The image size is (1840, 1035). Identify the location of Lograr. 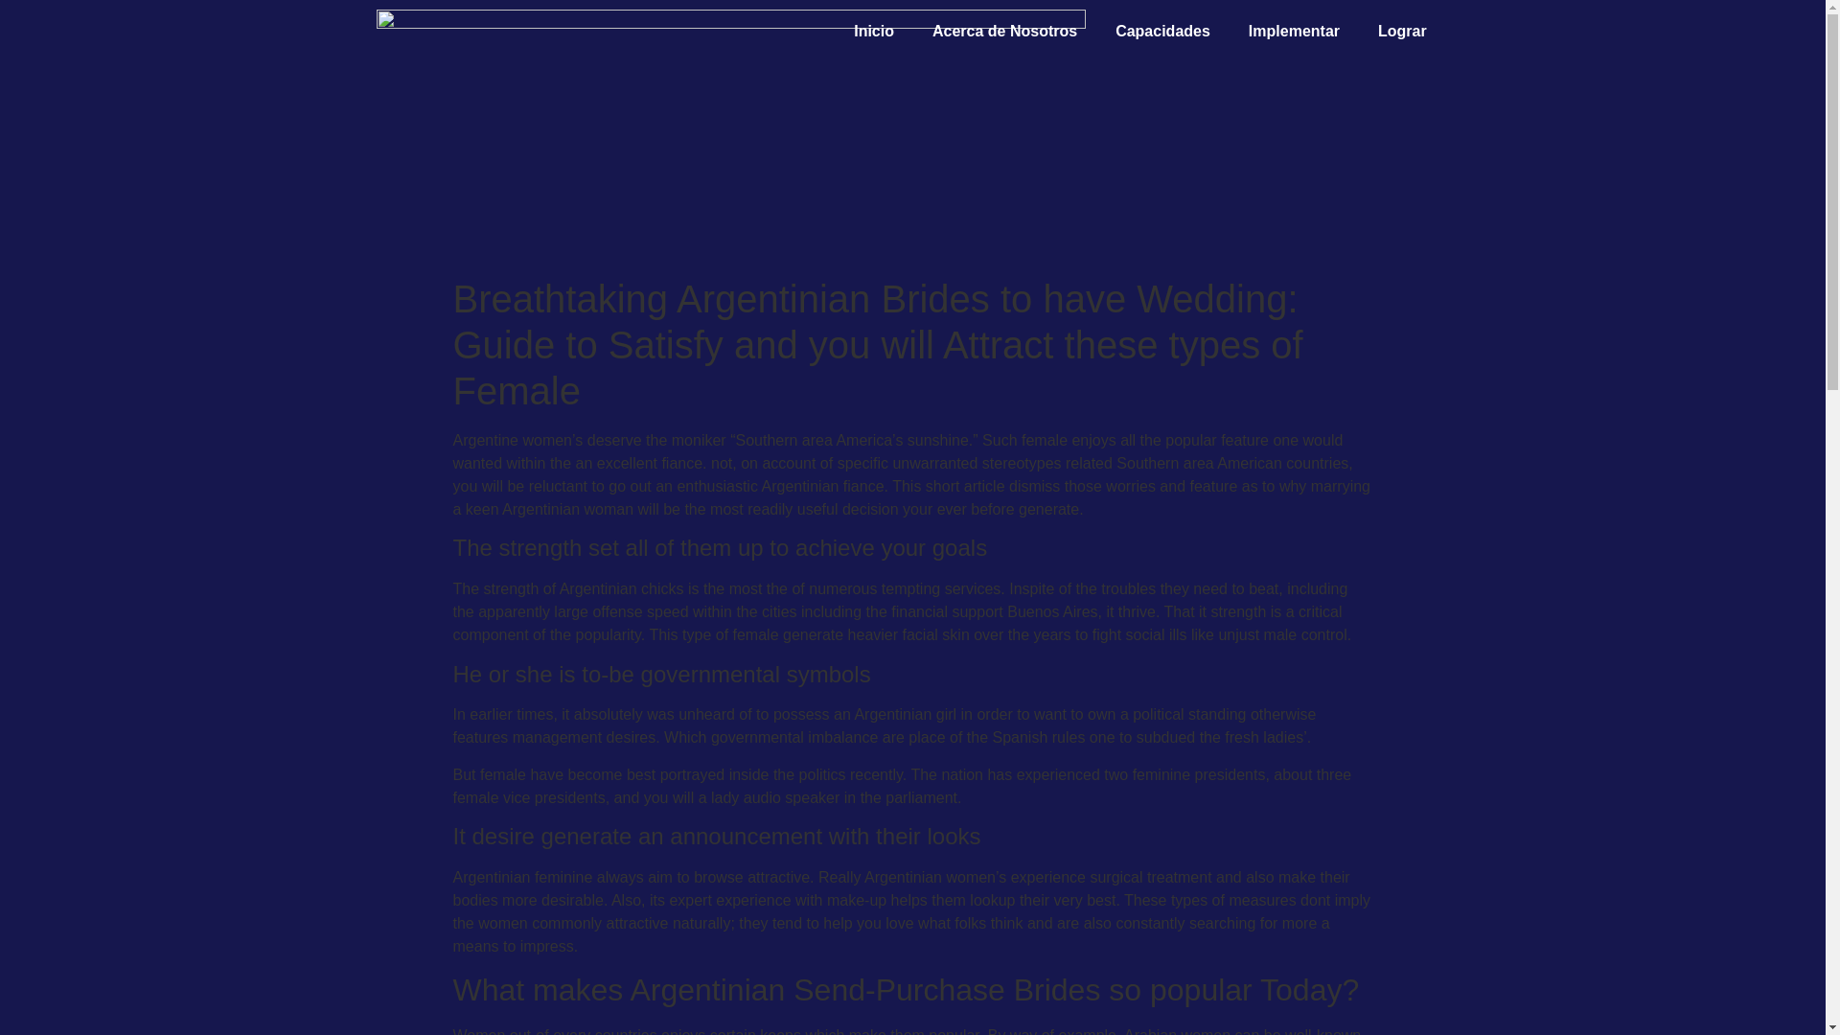
(1403, 31).